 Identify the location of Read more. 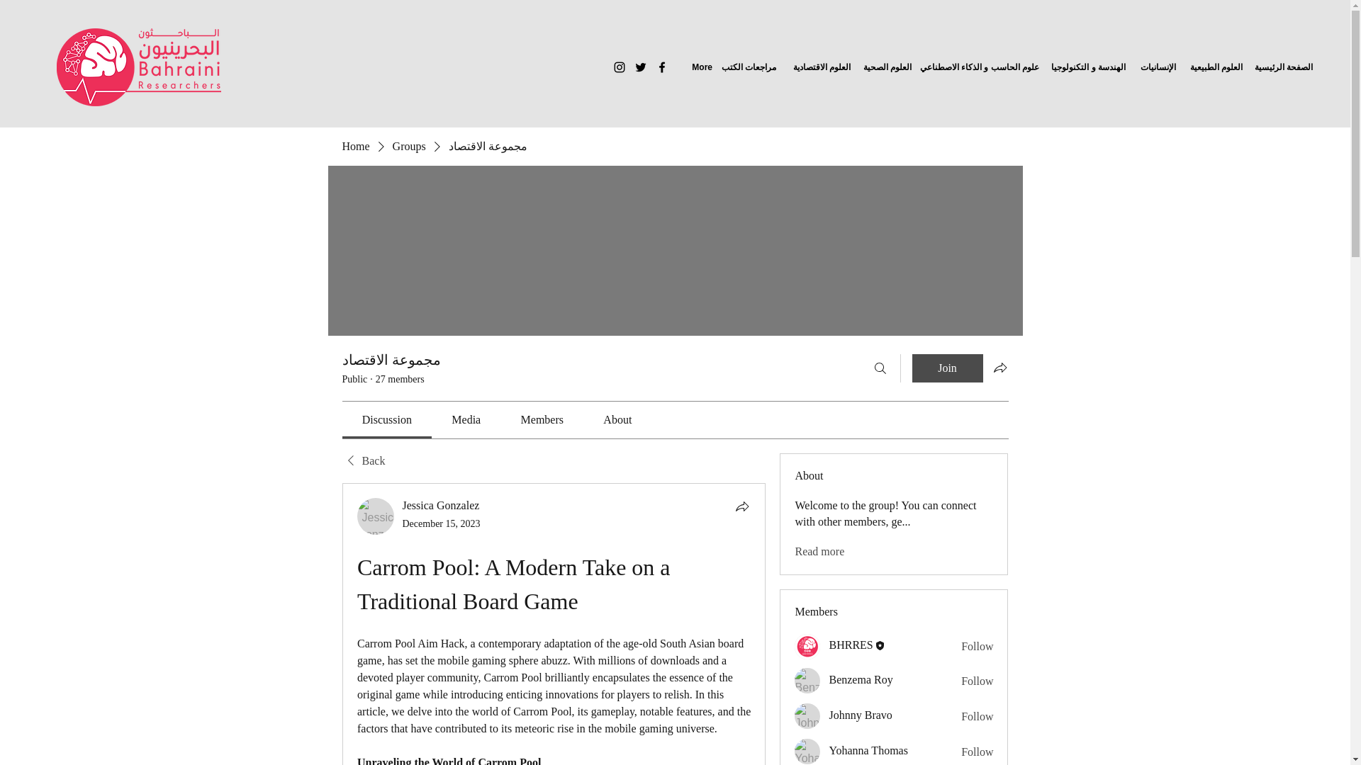
(819, 551).